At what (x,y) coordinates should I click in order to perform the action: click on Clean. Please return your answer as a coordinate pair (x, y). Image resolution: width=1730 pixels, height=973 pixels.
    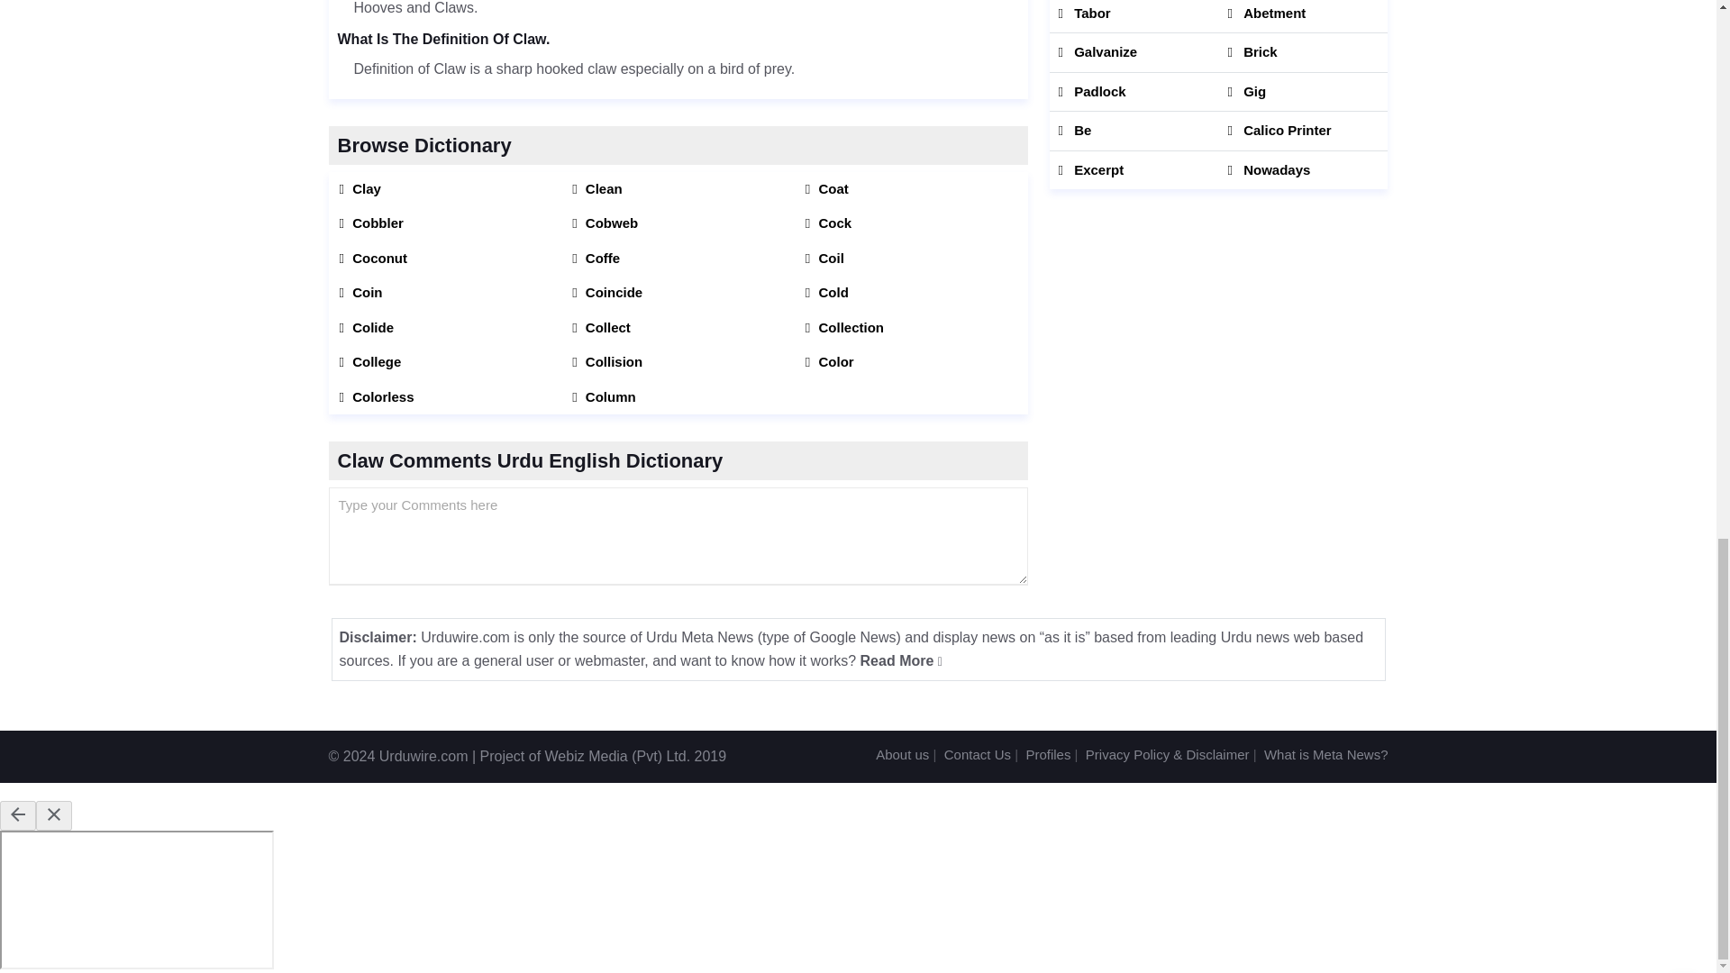
    Looking at the image, I should click on (678, 188).